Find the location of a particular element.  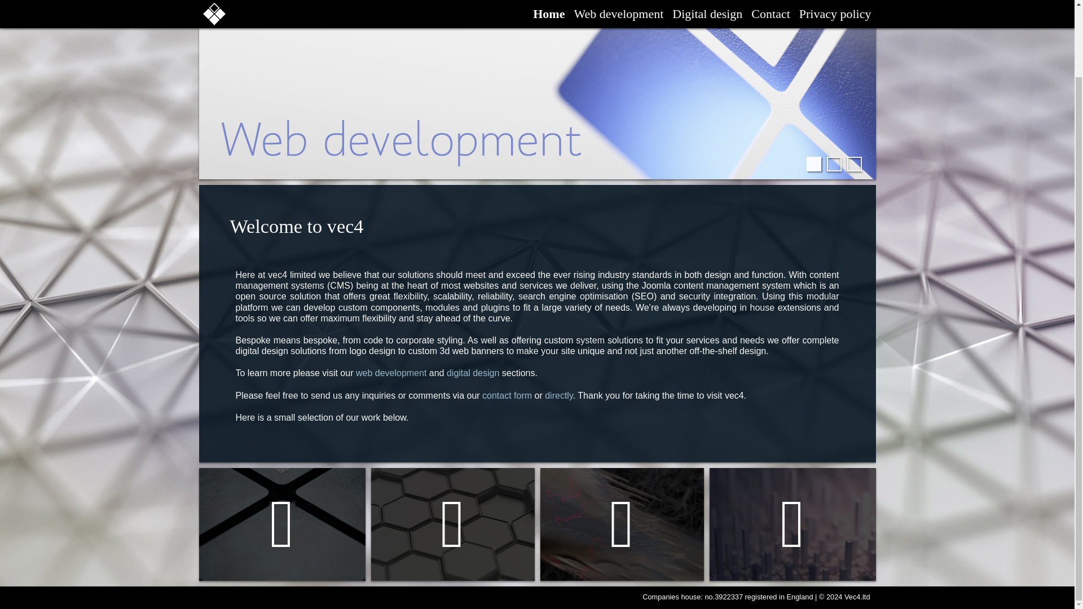

Web development is located at coordinates (453, 524).